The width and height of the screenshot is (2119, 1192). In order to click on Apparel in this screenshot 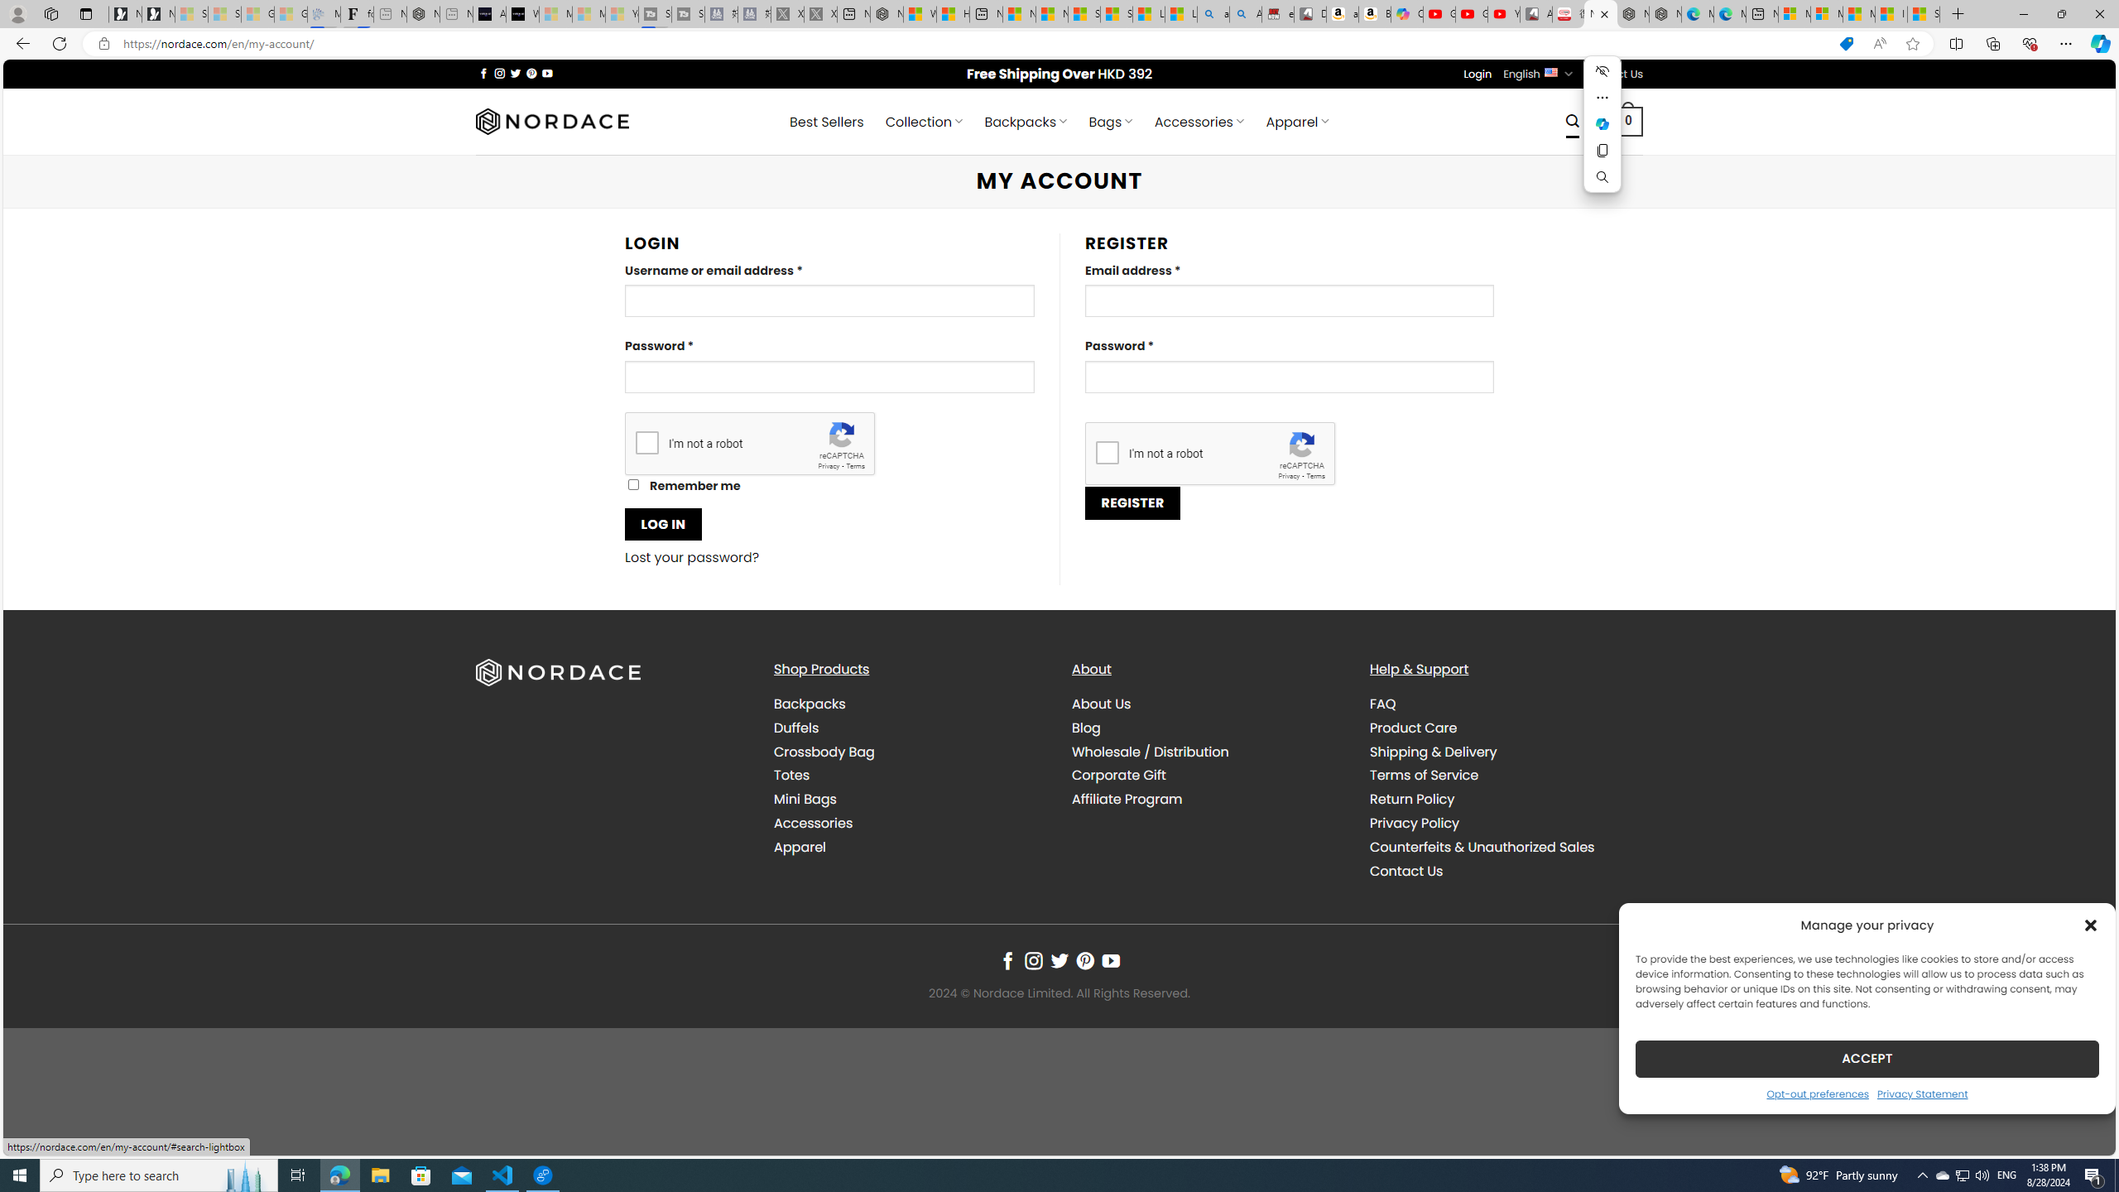, I will do `click(910, 846)`.